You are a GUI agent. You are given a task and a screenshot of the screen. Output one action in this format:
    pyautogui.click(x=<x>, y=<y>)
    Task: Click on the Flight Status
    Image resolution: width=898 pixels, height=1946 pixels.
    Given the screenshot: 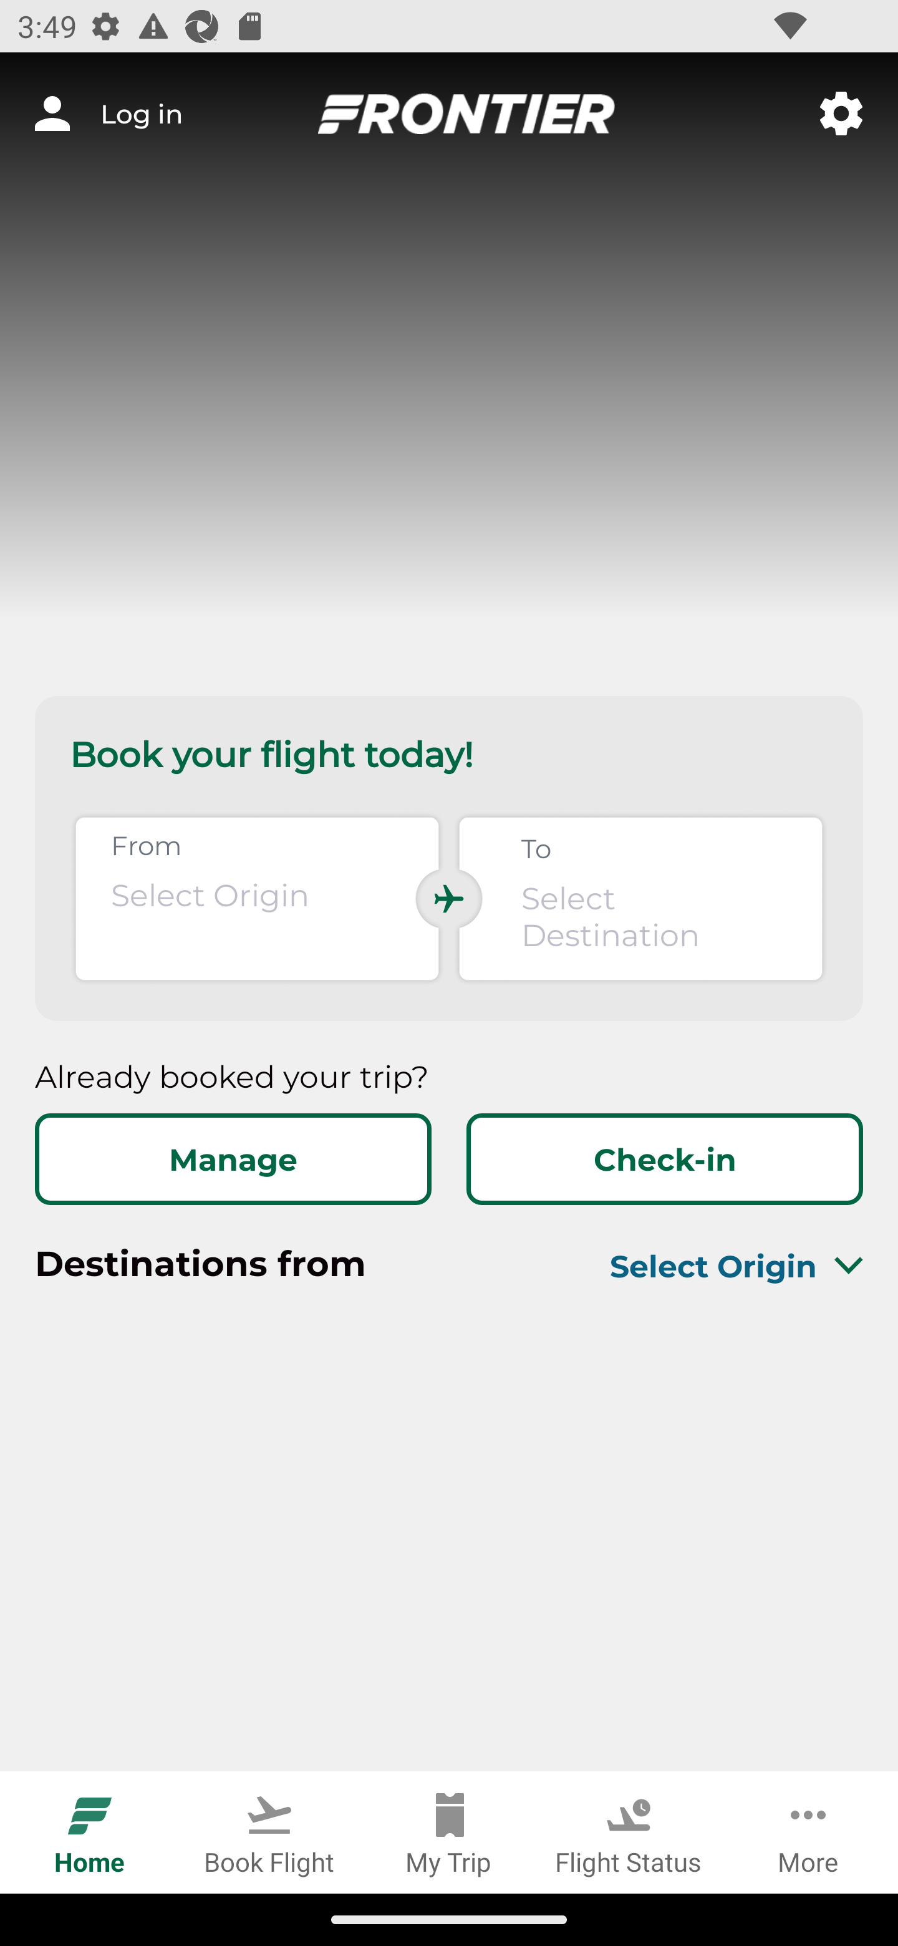 What is the action you would take?
    pyautogui.click(x=629, y=1832)
    